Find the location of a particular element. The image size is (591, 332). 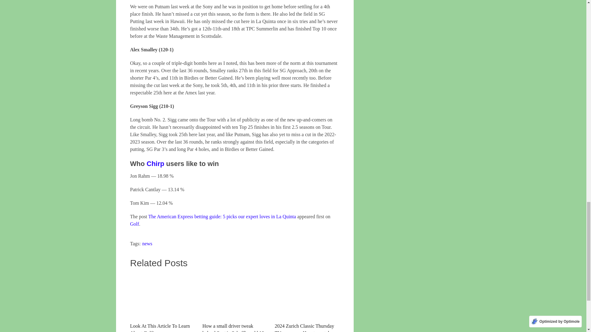

news is located at coordinates (147, 243).